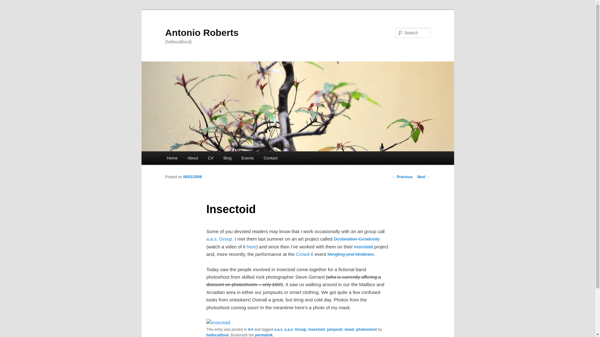  Describe the element at coordinates (247, 158) in the screenshot. I see `Events` at that location.